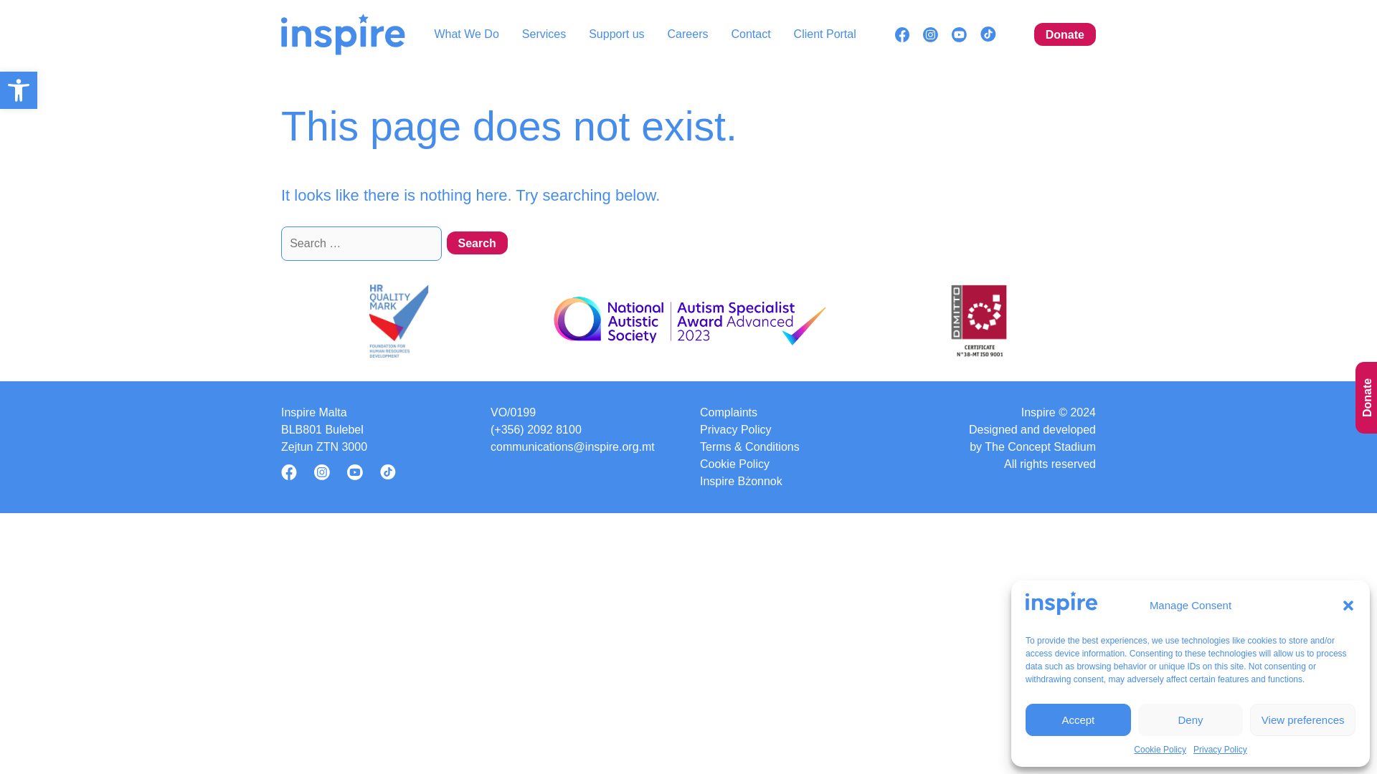  Describe the element at coordinates (617, 34) in the screenshot. I see `Search` at that location.